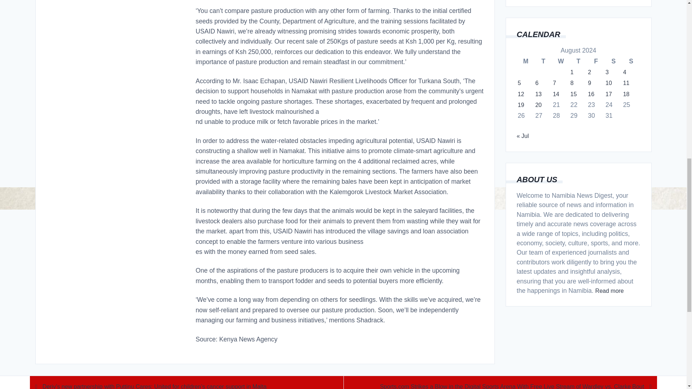  Describe the element at coordinates (596, 61) in the screenshot. I see `Friday` at that location.